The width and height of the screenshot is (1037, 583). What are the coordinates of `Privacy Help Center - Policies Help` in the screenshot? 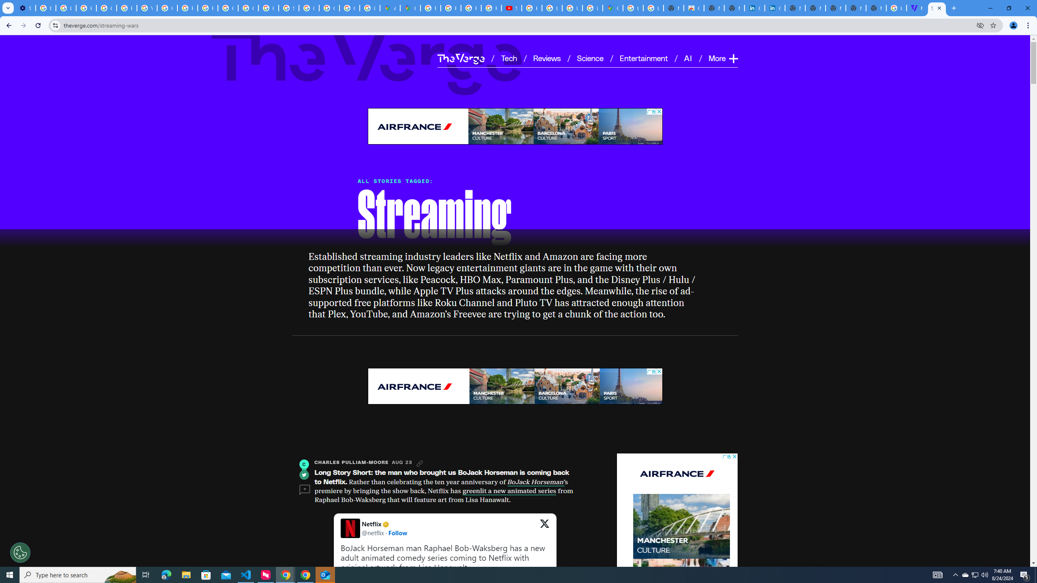 It's located at (127, 8).